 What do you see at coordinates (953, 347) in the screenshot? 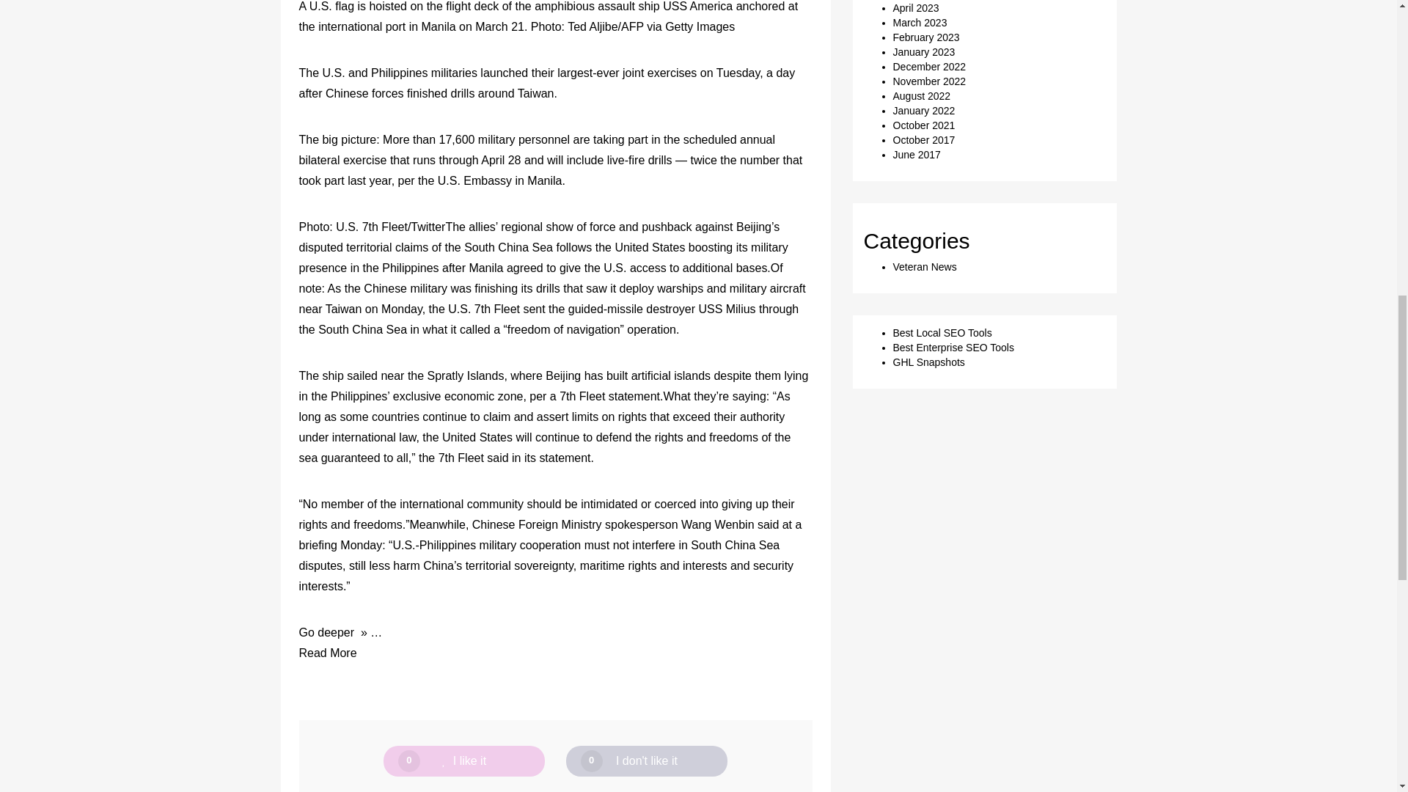
I see `Best Enterprise SEO Tools` at bounding box center [953, 347].